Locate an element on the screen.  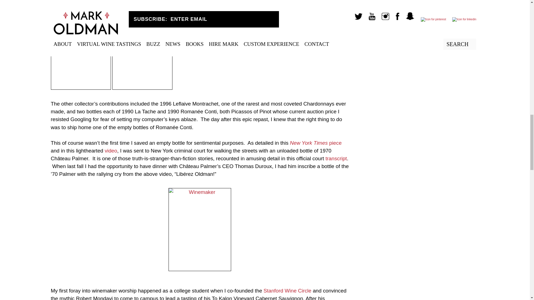
Liberez Oldman is located at coordinates (200, 229).